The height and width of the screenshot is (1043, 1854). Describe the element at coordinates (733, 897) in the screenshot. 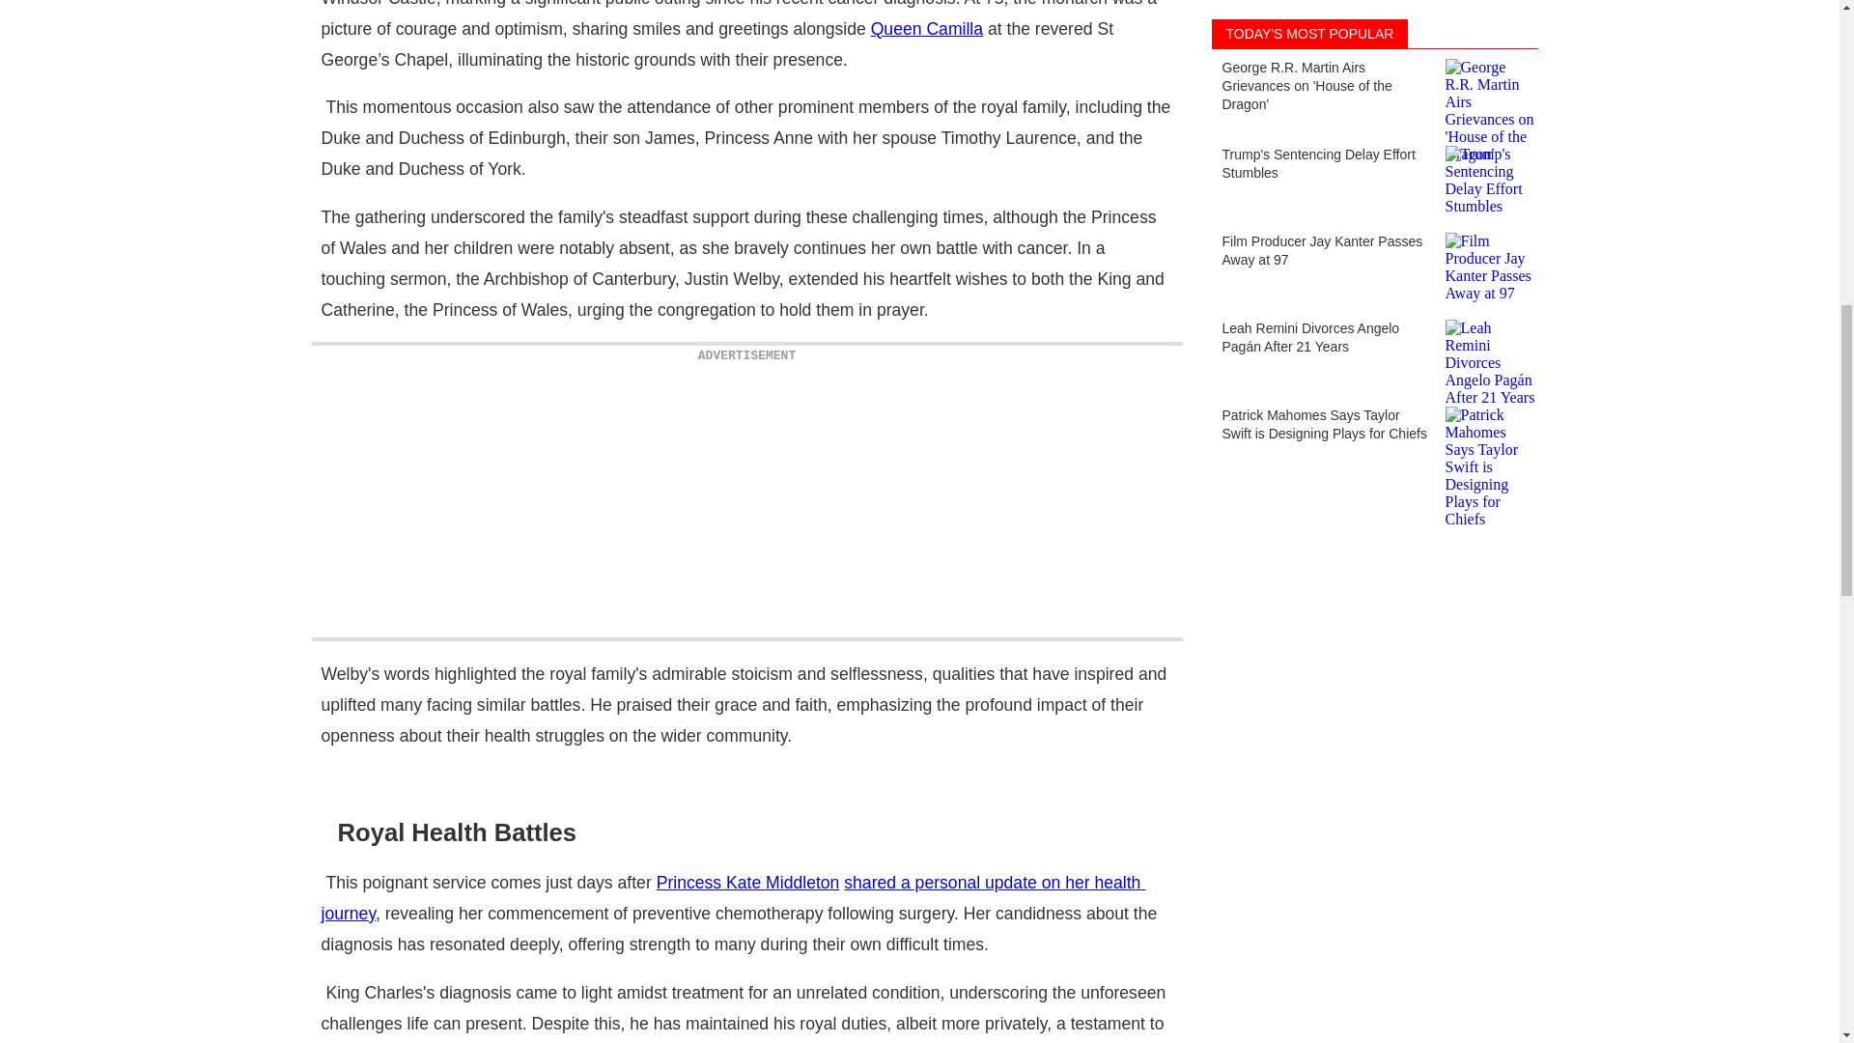

I see `shared a personal update on her health journey` at that location.